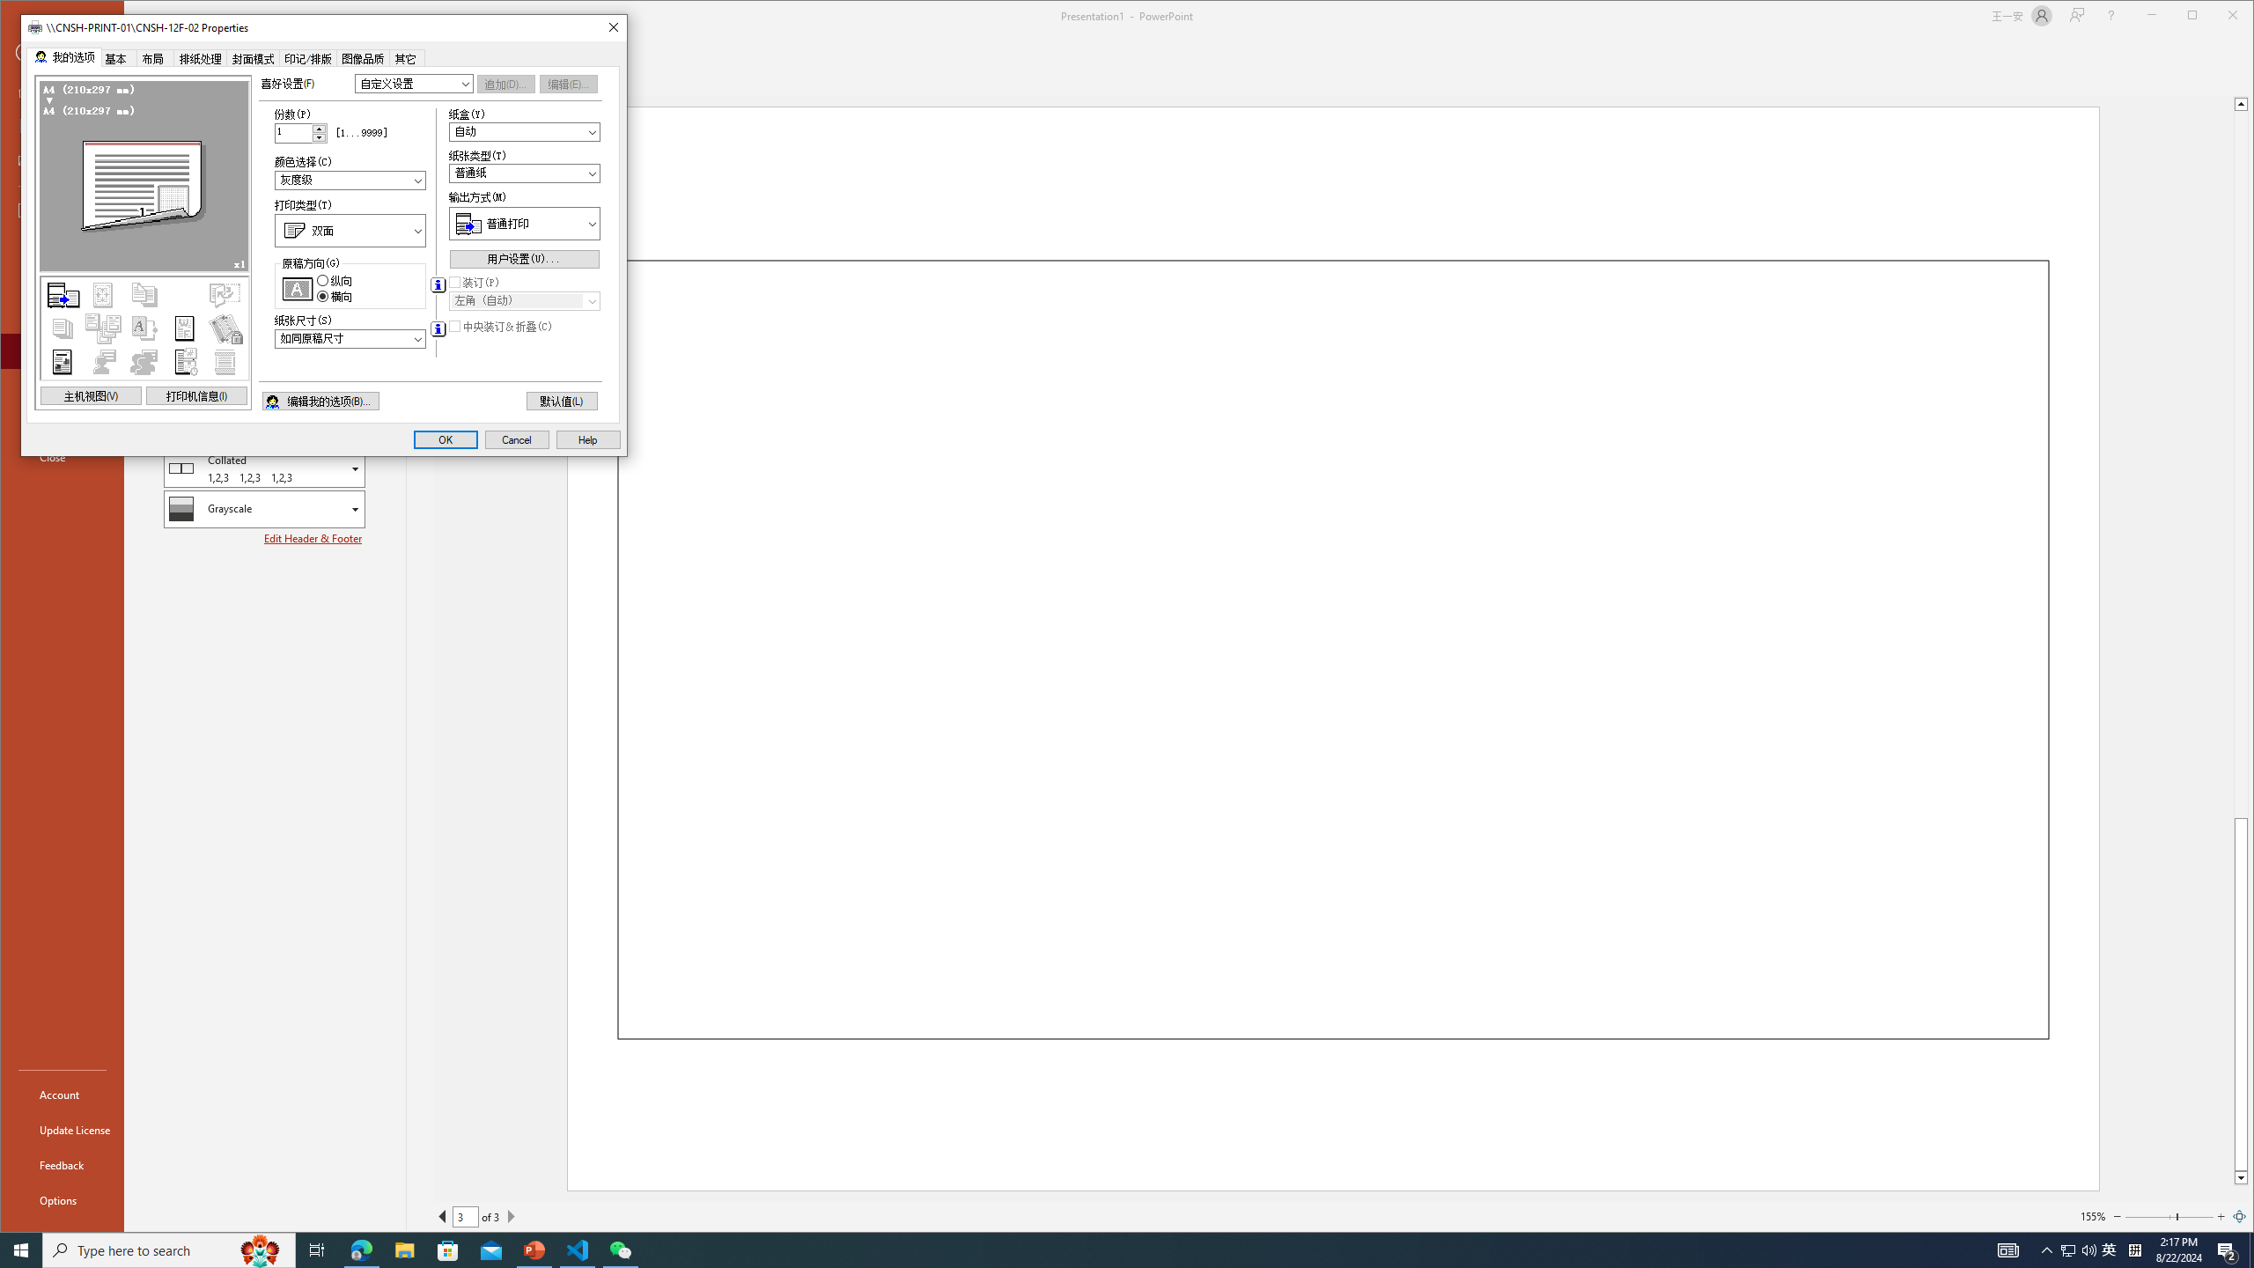 This screenshot has width=2254, height=1268. I want to click on Next Page, so click(511, 1216).